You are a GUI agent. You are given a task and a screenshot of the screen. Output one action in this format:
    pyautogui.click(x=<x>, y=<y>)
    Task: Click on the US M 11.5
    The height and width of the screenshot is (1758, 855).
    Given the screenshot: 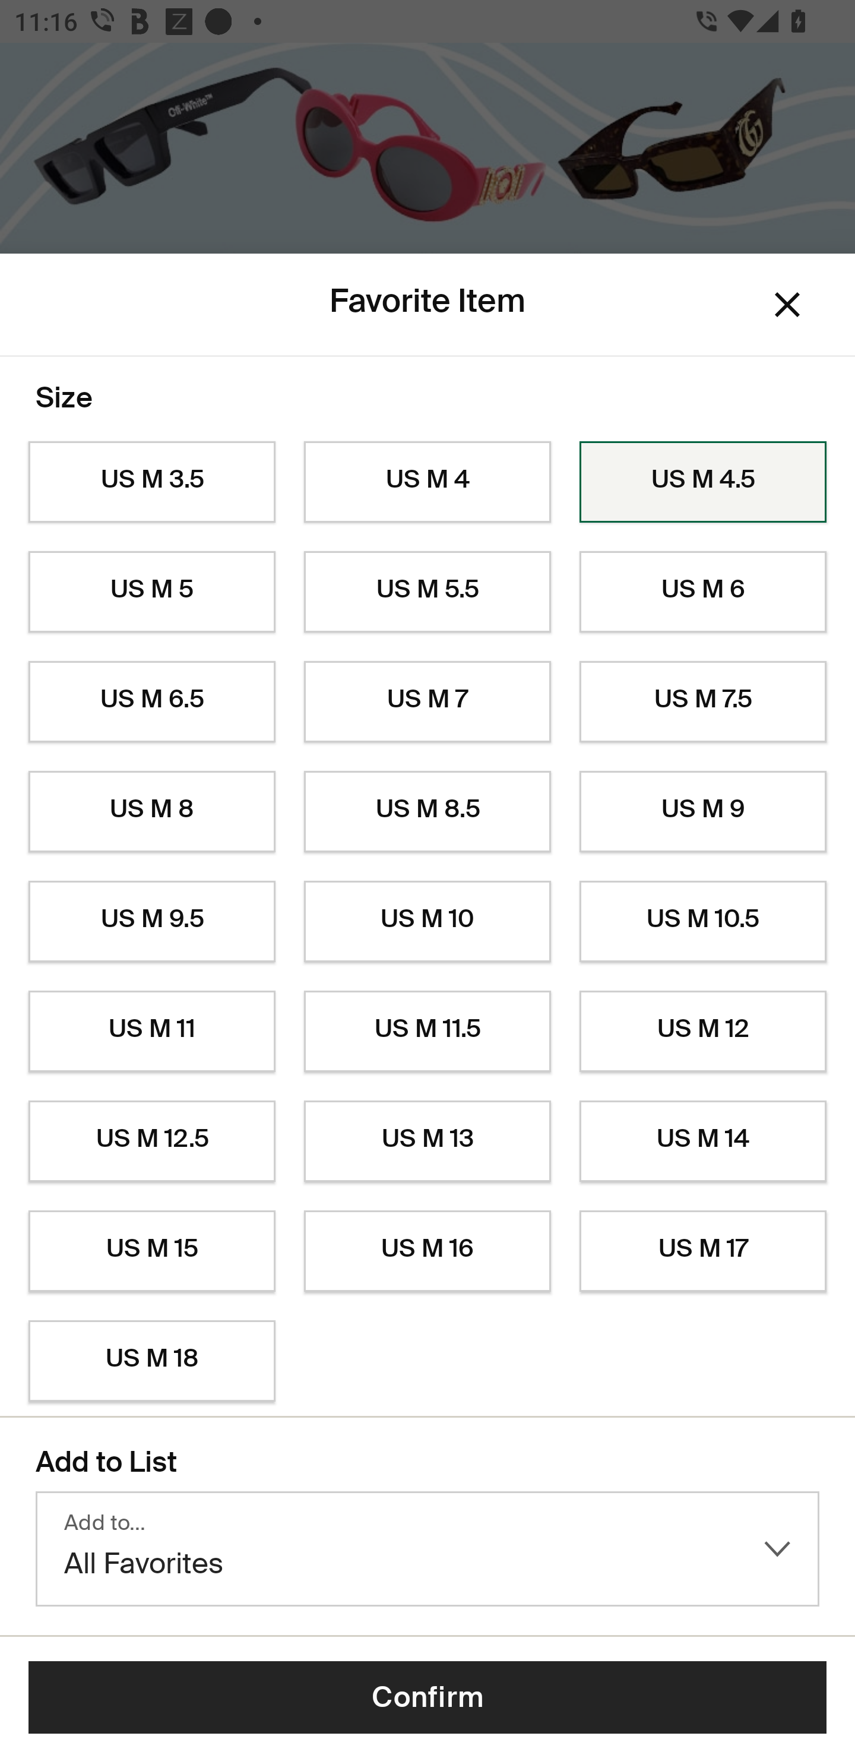 What is the action you would take?
    pyautogui.click(x=427, y=1031)
    